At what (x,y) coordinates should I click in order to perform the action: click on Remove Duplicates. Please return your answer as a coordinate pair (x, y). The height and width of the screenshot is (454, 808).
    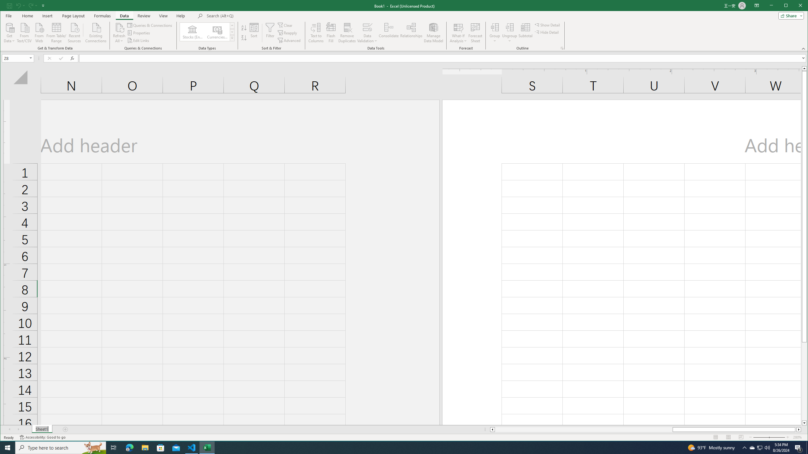
    Looking at the image, I should click on (207, 448).